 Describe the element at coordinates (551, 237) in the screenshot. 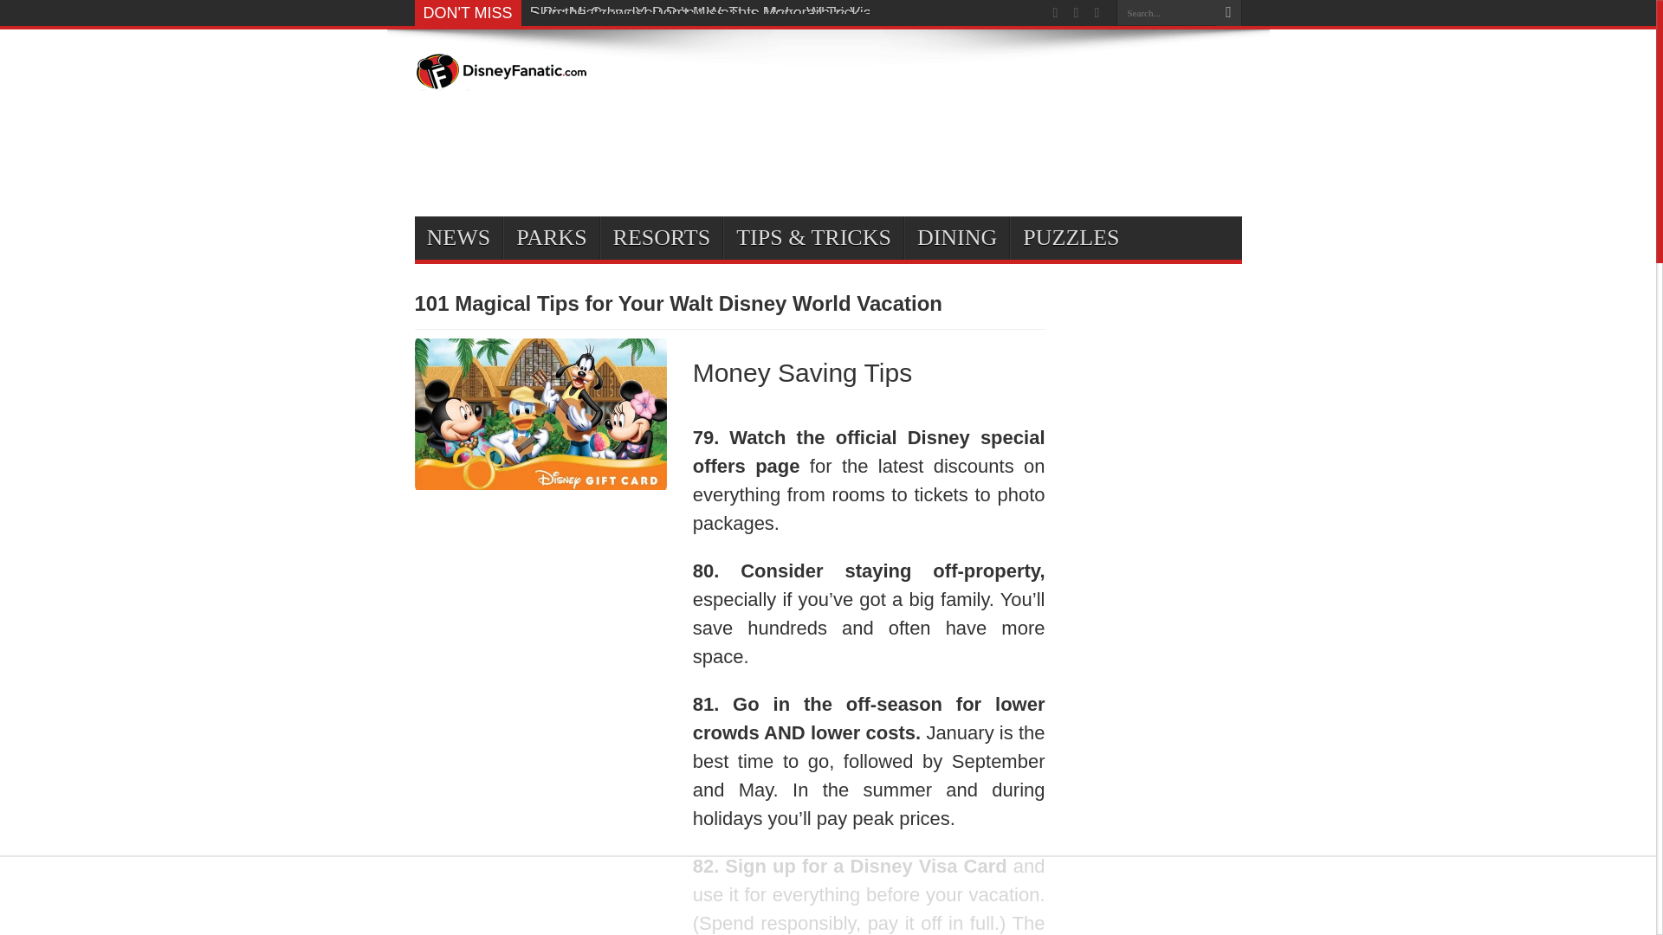

I see `PARKS` at that location.